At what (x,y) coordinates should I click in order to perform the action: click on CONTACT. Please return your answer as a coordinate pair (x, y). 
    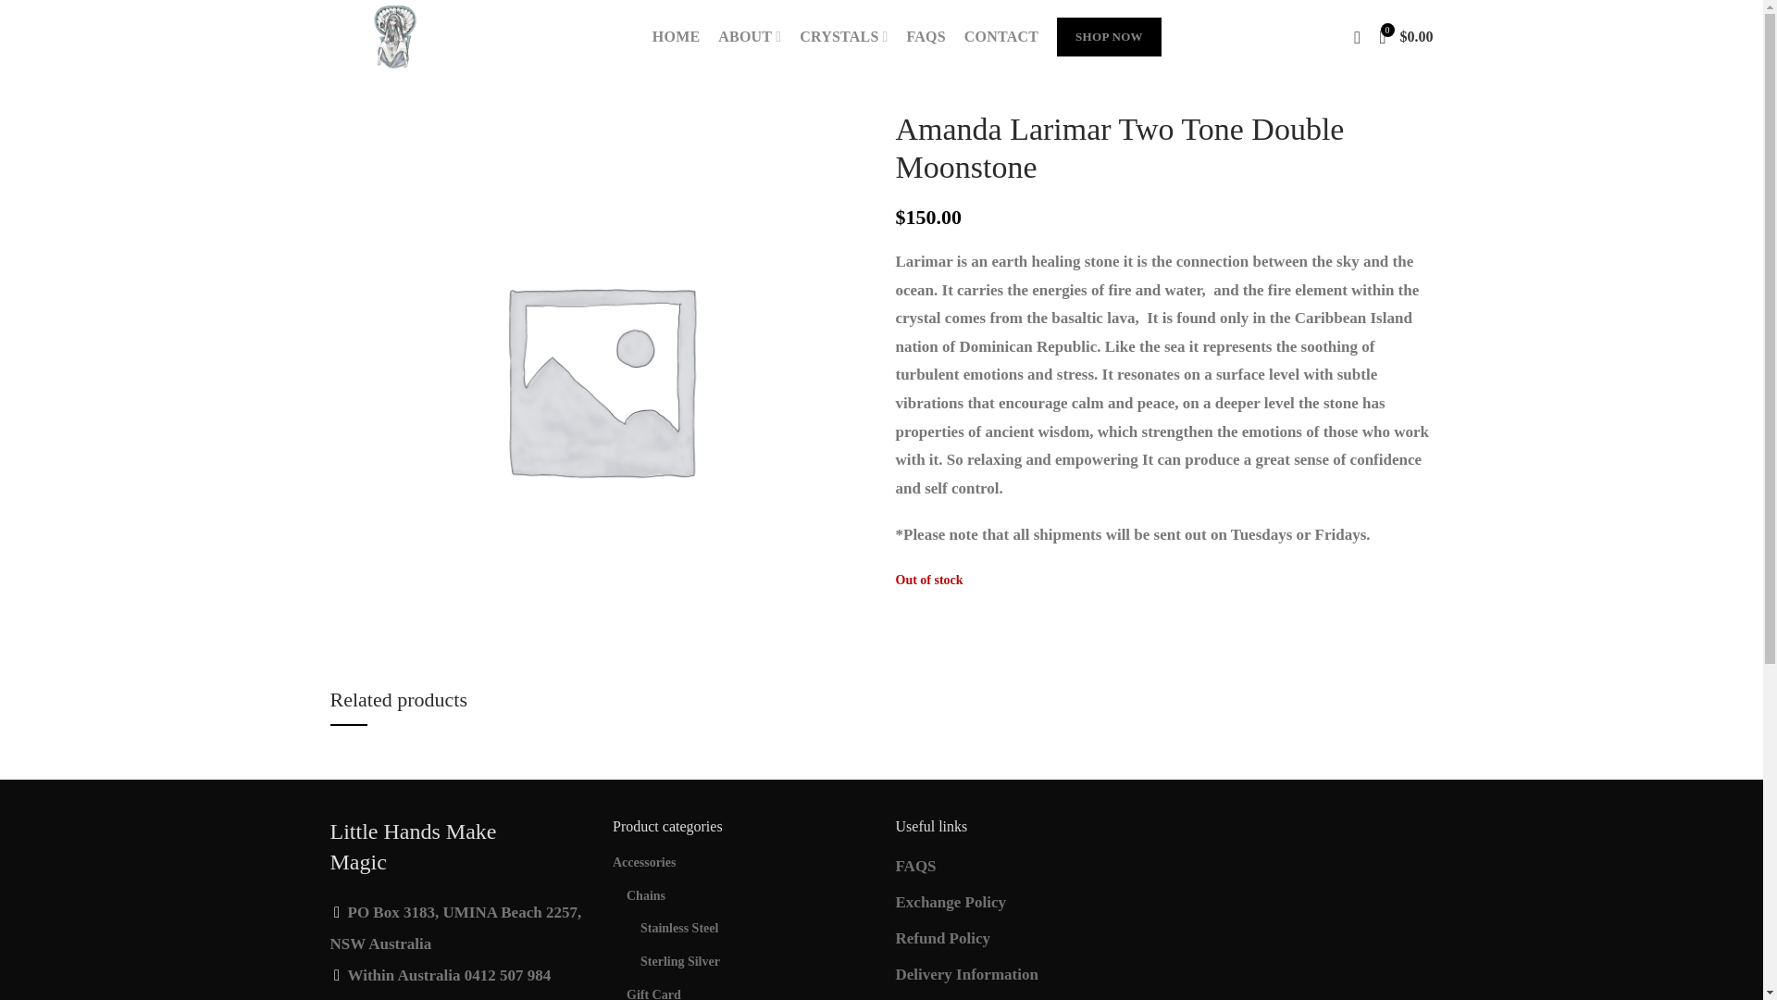
    Looking at the image, I should click on (1001, 37).